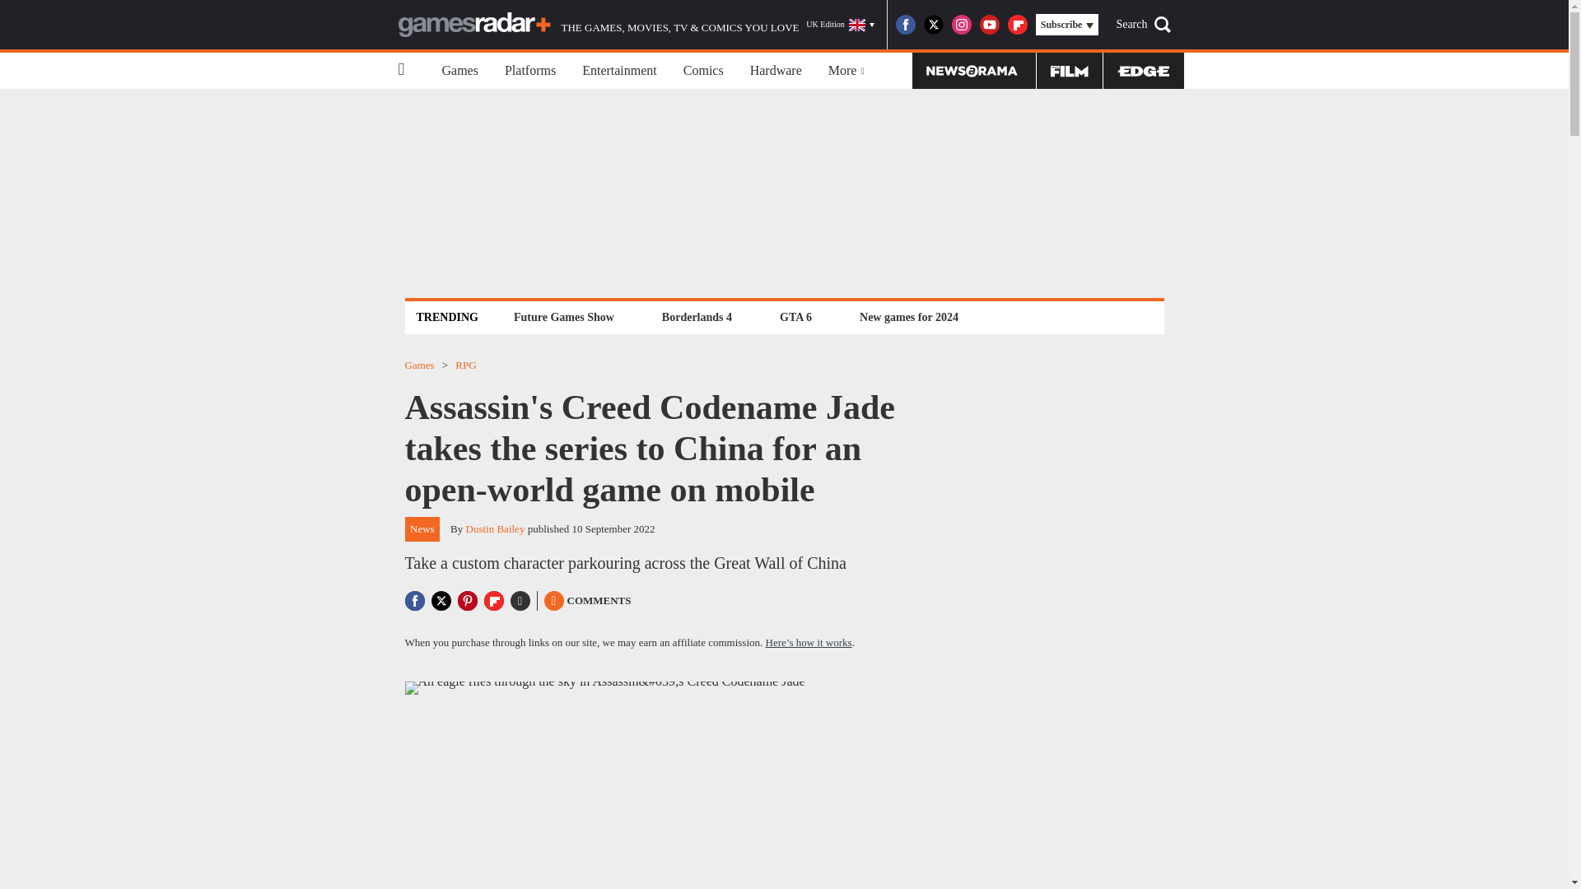 The height and width of the screenshot is (889, 1581). I want to click on Hardware, so click(776, 71).